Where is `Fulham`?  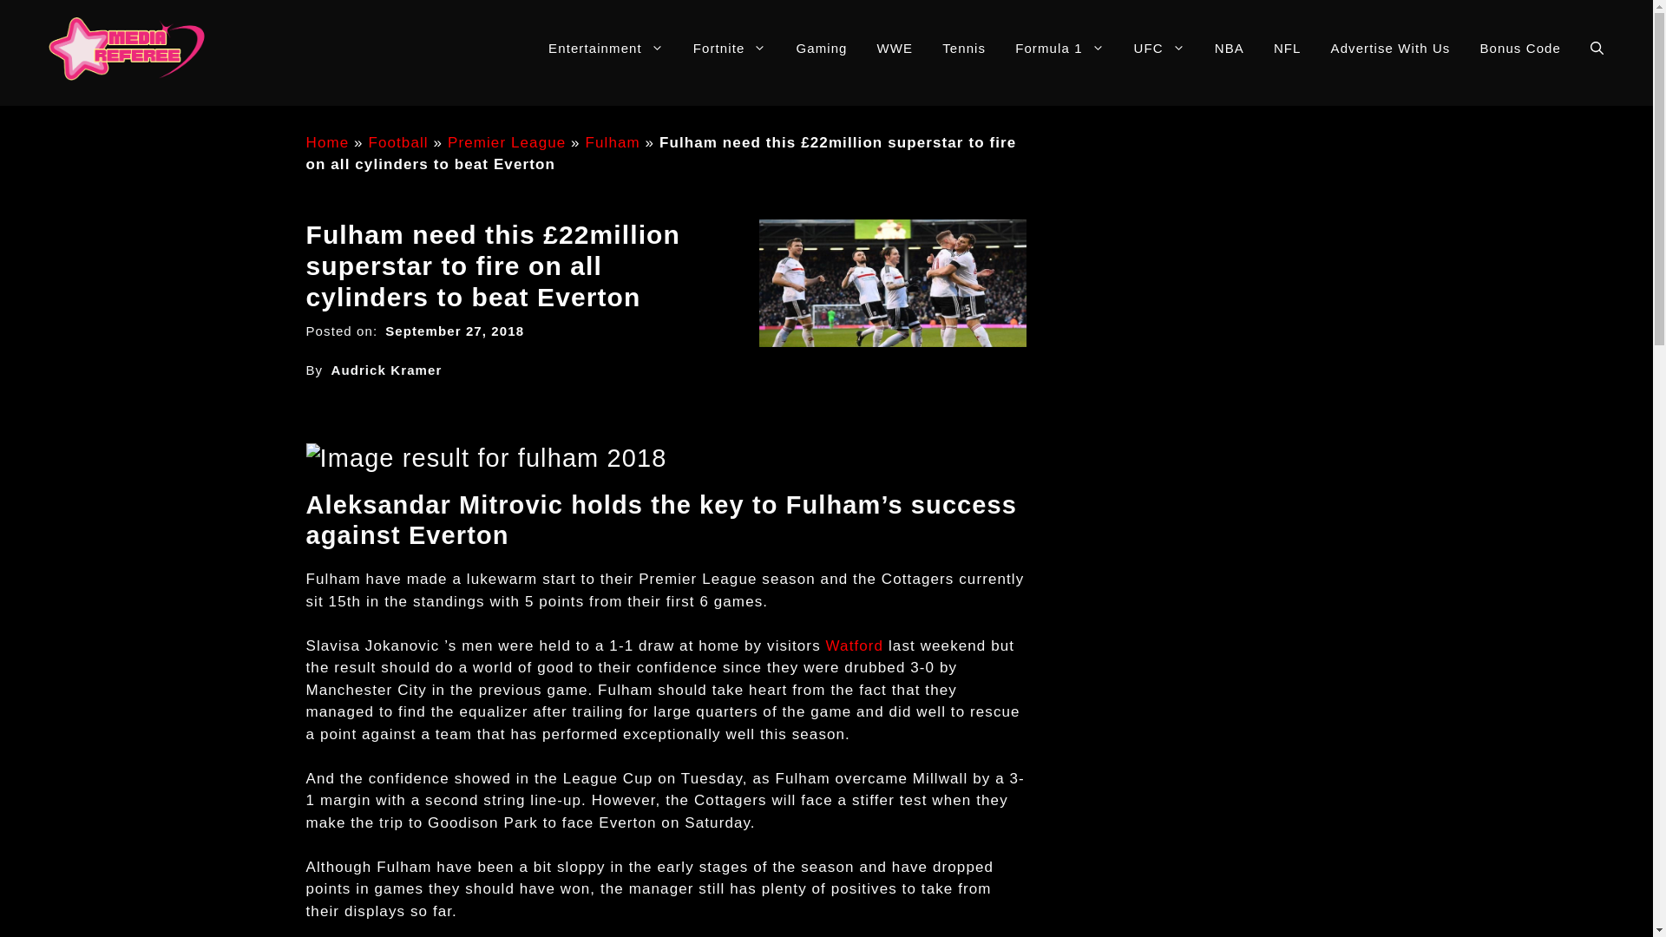 Fulham is located at coordinates (612, 142).